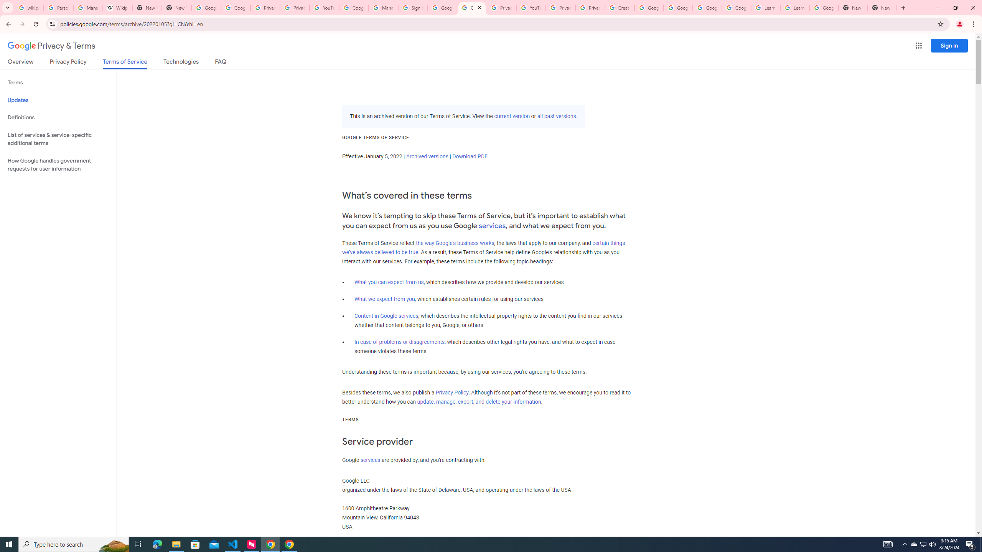  I want to click on YouTube, so click(531, 8).